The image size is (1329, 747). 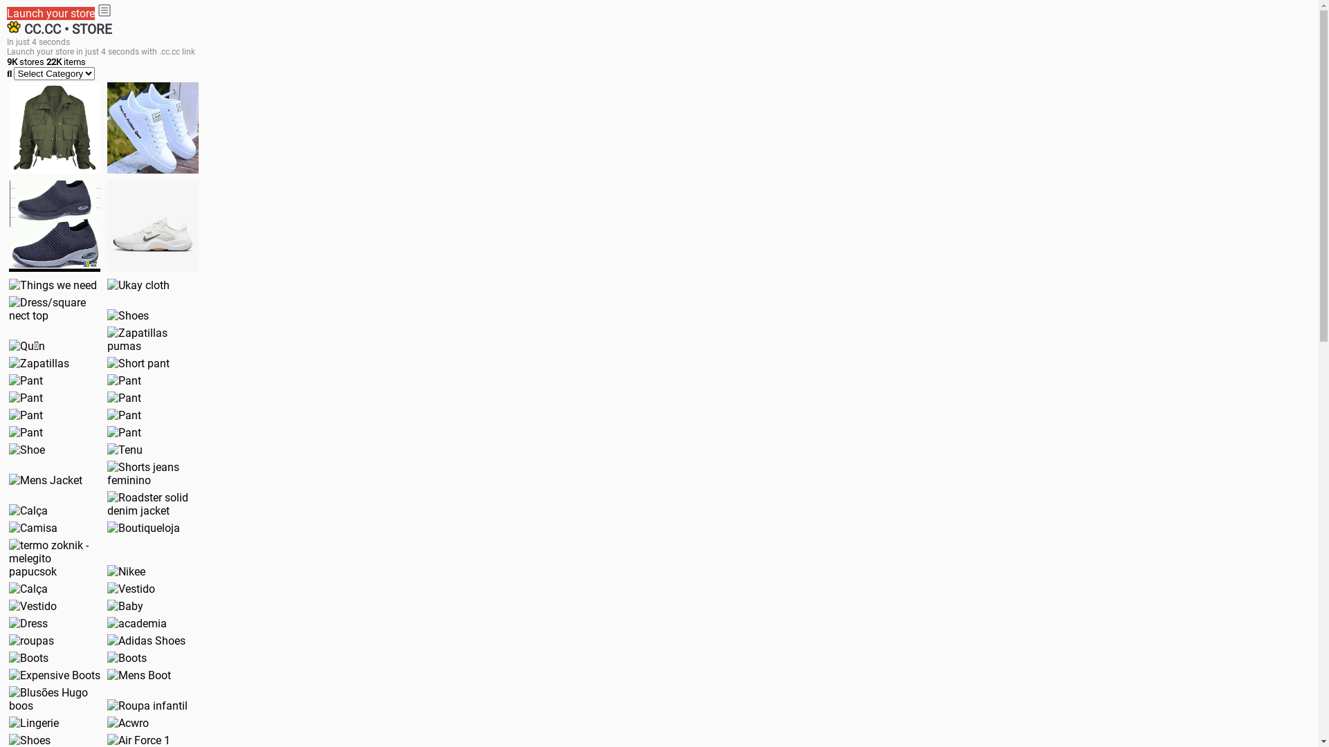 I want to click on Vestido, so click(x=33, y=606).